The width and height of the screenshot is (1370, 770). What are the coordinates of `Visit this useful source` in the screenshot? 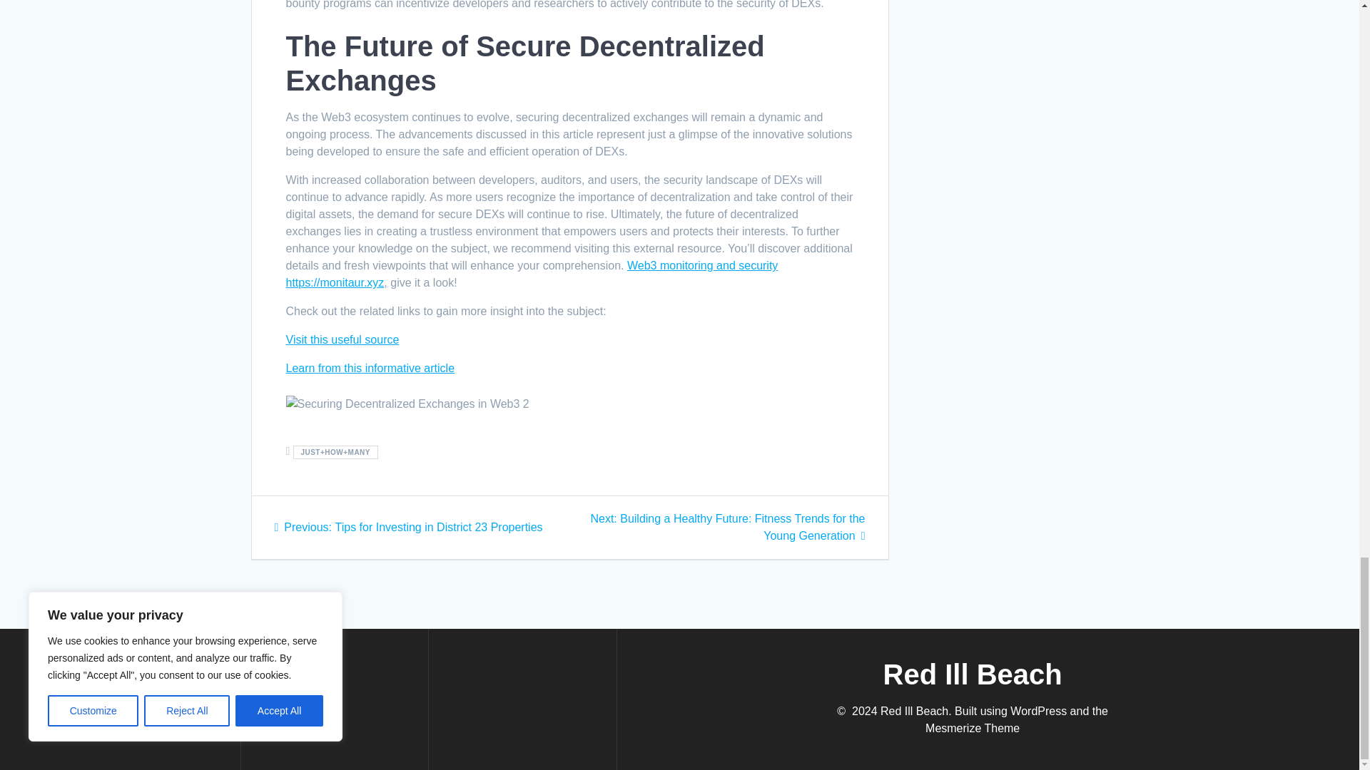 It's located at (341, 339).